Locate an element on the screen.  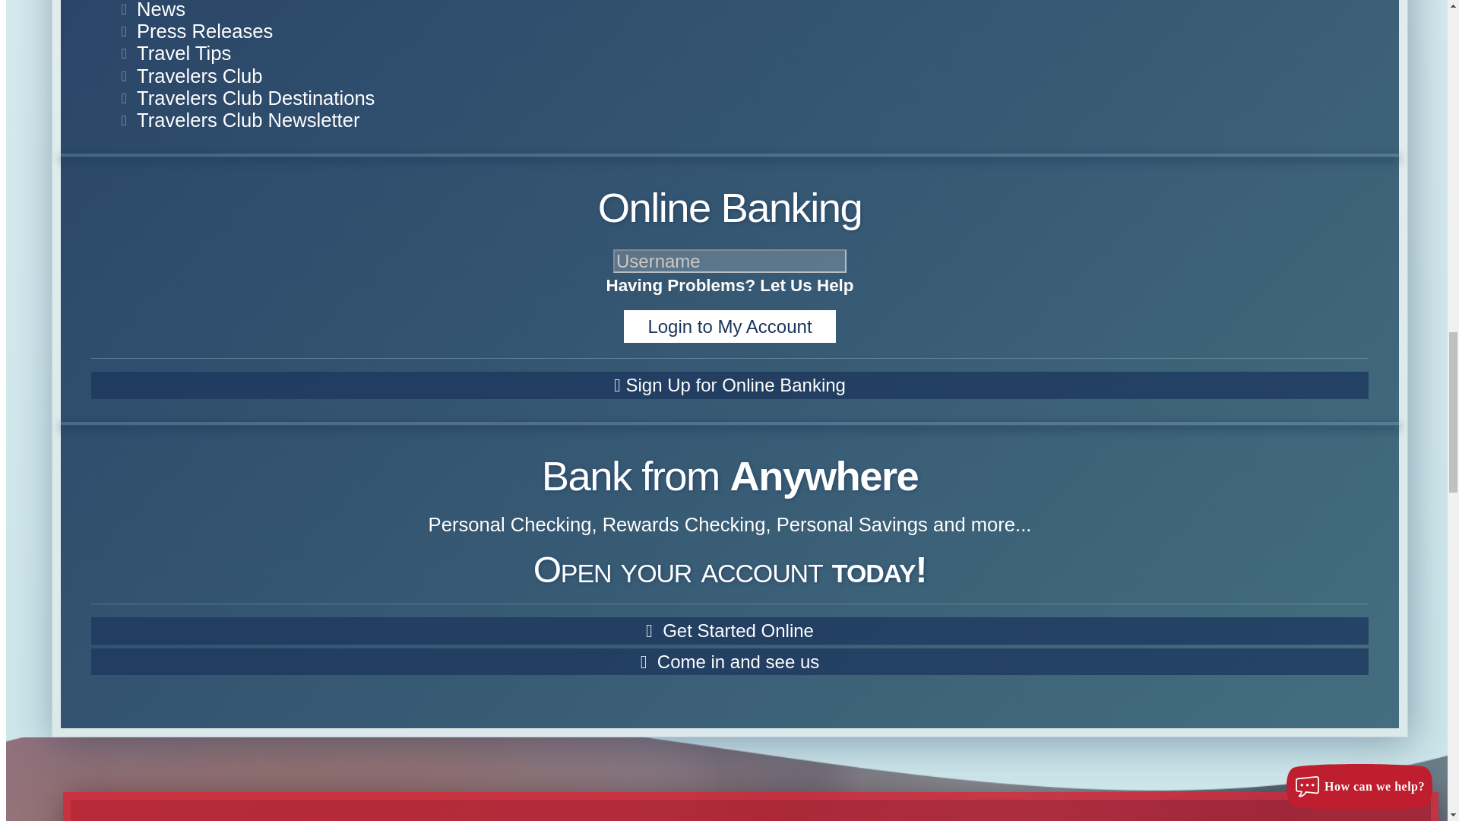
Travelers Club Destinations is located at coordinates (255, 97).